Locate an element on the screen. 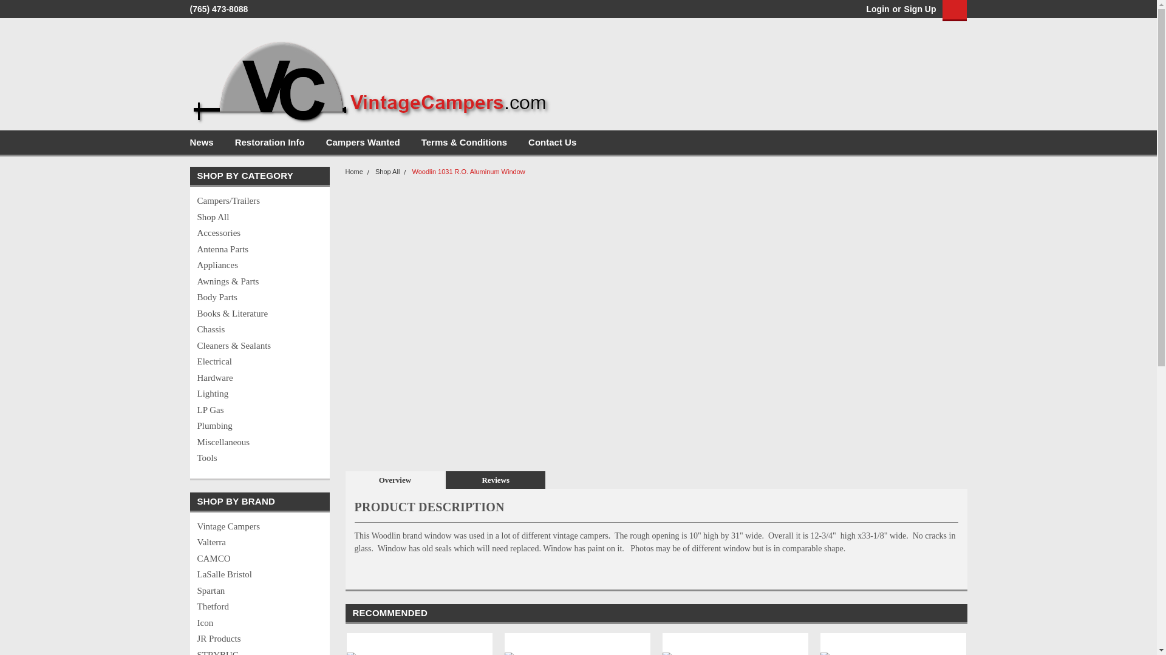 The width and height of the screenshot is (1166, 655). Sign Up is located at coordinates (918, 9).